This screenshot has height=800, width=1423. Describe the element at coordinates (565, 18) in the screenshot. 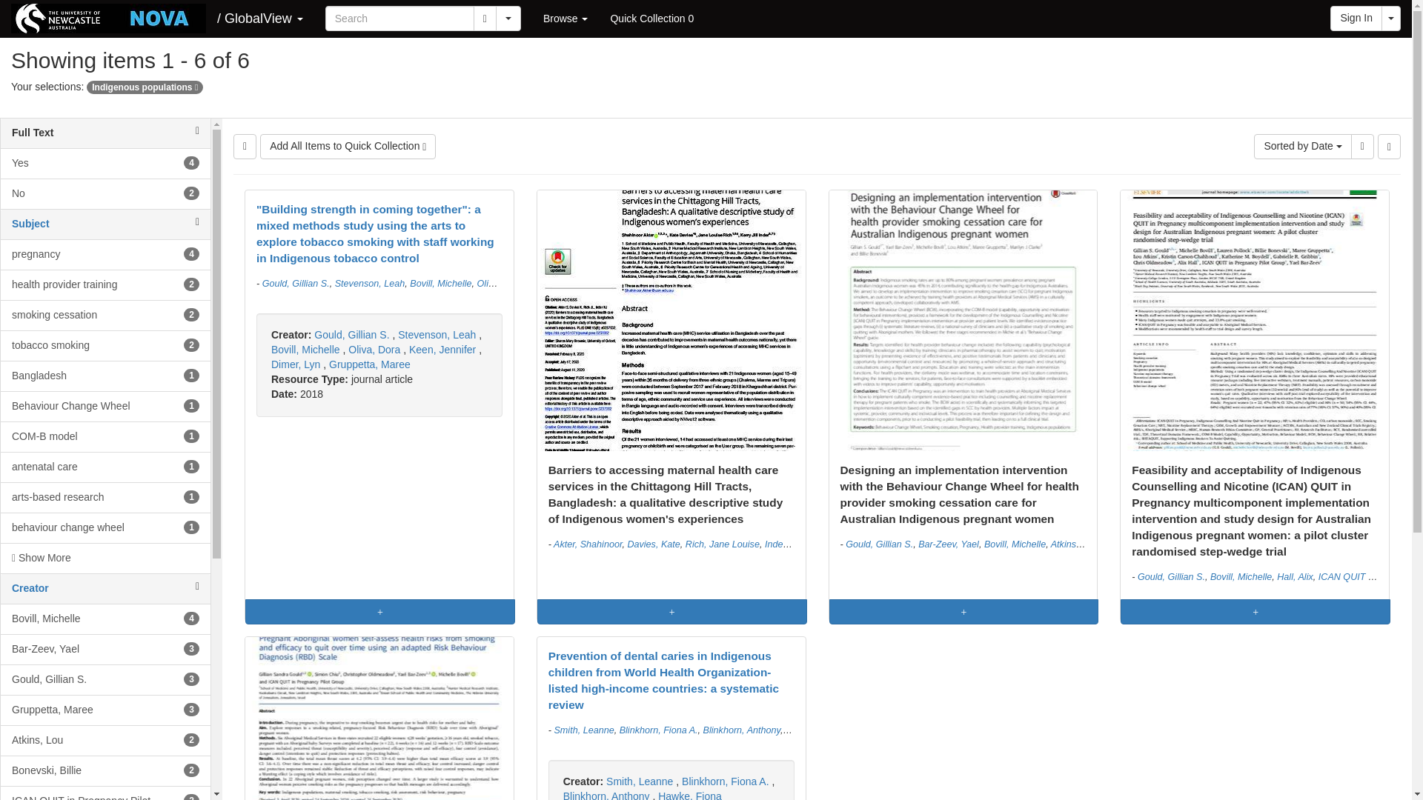

I see `Indigenous populations` at that location.